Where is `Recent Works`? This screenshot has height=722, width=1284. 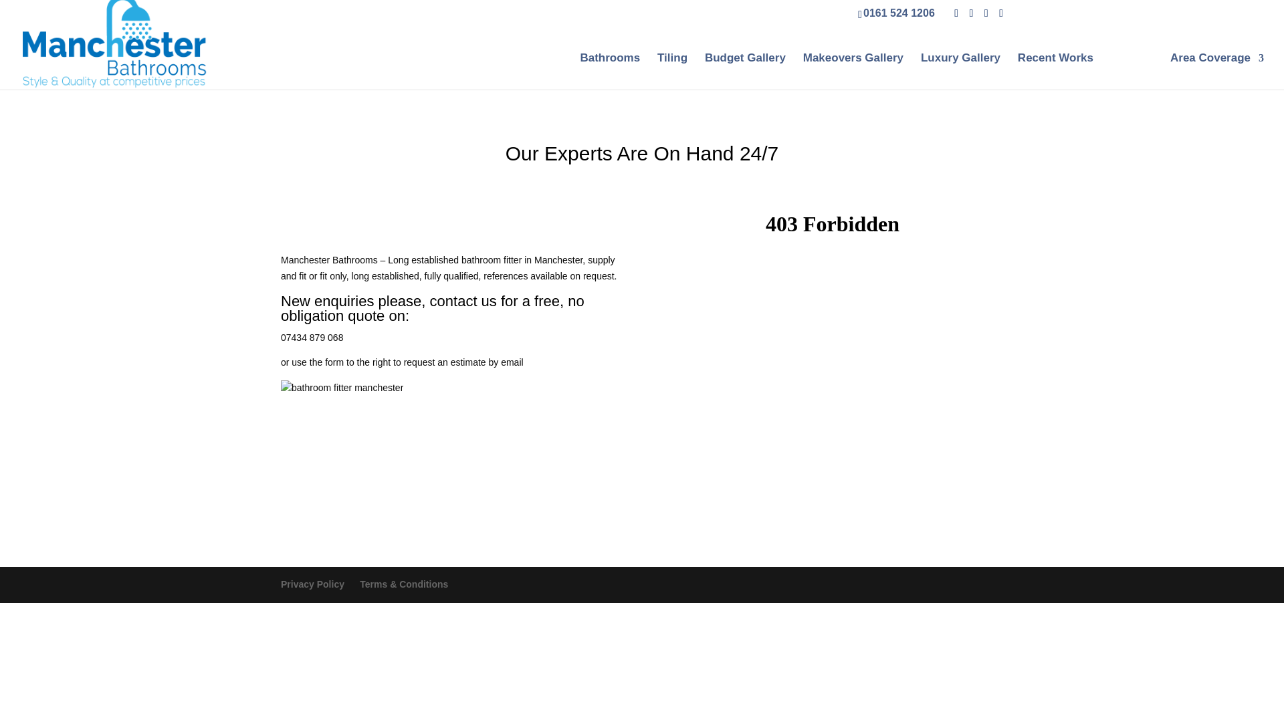 Recent Works is located at coordinates (1055, 71).